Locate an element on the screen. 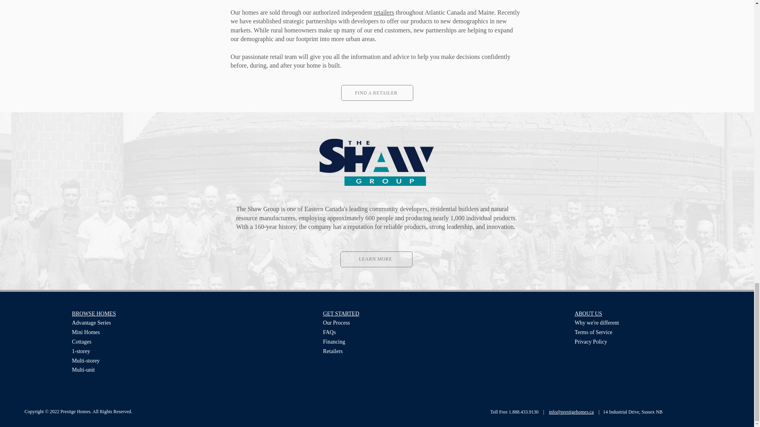 The width and height of the screenshot is (760, 427). GET STARTED is located at coordinates (341, 314).